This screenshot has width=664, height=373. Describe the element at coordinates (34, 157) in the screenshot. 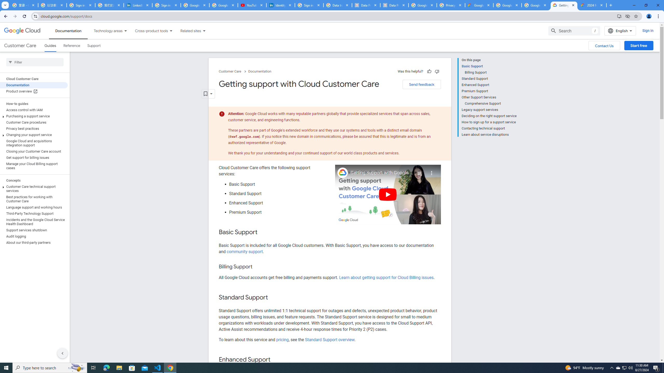

I see `Get support for billing issues` at that location.